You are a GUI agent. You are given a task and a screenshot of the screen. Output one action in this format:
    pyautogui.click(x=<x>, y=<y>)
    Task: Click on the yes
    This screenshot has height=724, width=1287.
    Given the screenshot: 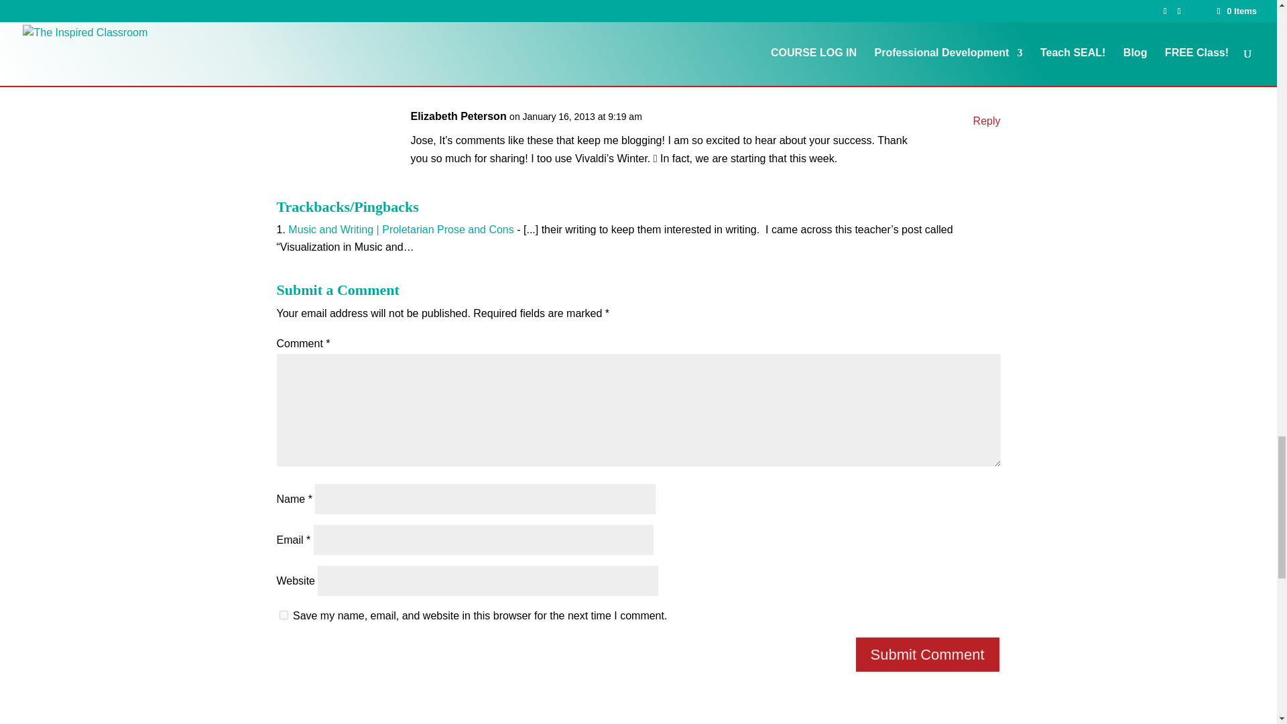 What is the action you would take?
    pyautogui.click(x=283, y=615)
    